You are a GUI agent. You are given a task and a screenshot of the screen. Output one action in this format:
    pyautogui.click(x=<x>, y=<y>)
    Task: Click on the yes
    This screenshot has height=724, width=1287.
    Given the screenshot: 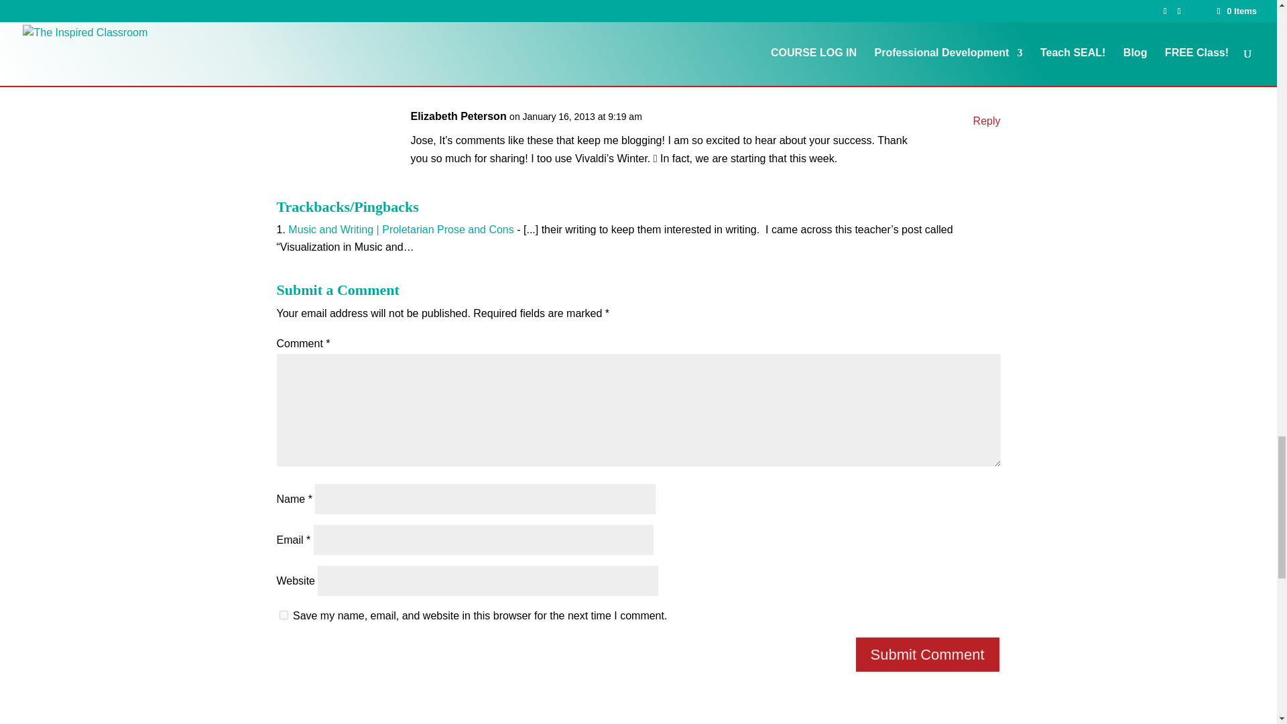 What is the action you would take?
    pyautogui.click(x=283, y=615)
    